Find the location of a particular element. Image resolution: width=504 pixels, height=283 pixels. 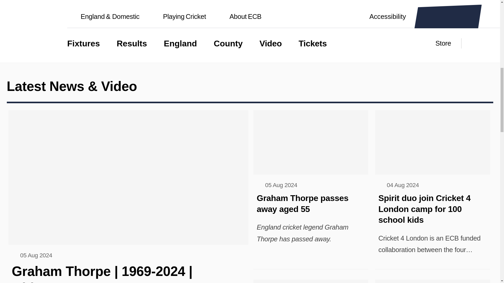

Somerset hosts first-ever South West Super 1s festival is located at coordinates (311, 281).